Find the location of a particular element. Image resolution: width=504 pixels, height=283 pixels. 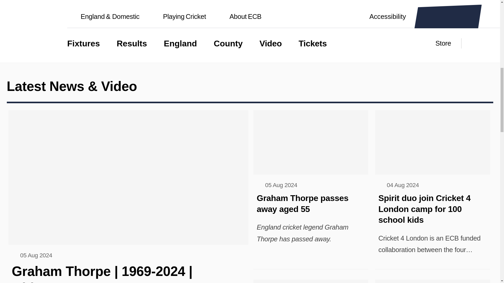

Somerset hosts first-ever South West Super 1s festival is located at coordinates (311, 281).